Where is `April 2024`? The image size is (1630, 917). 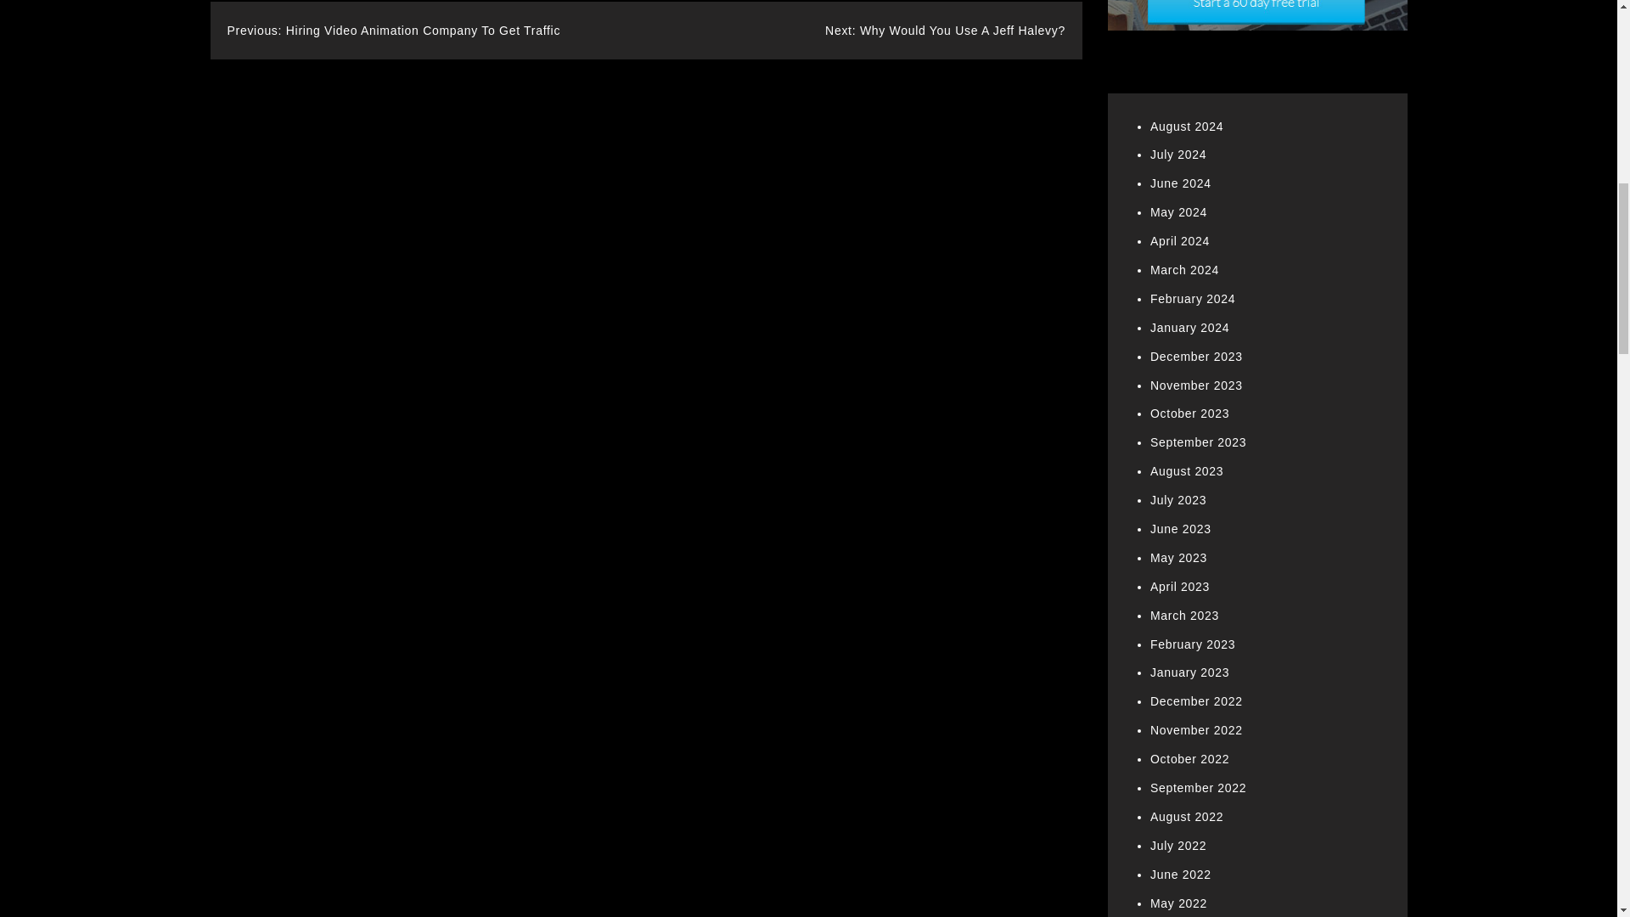 April 2024 is located at coordinates (1180, 241).